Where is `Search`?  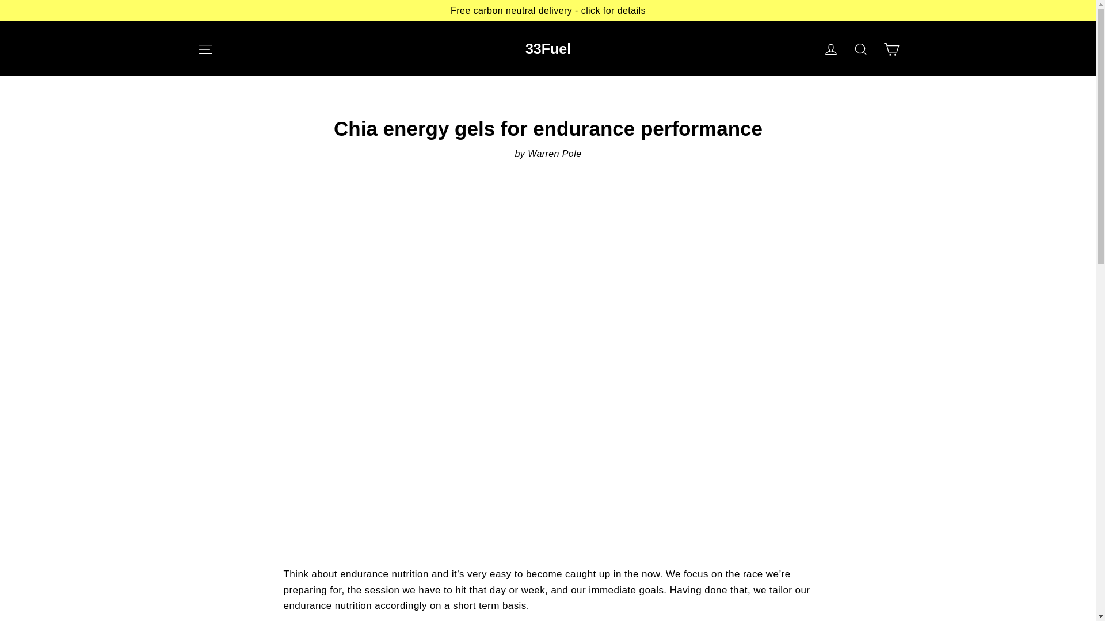 Search is located at coordinates (861, 48).